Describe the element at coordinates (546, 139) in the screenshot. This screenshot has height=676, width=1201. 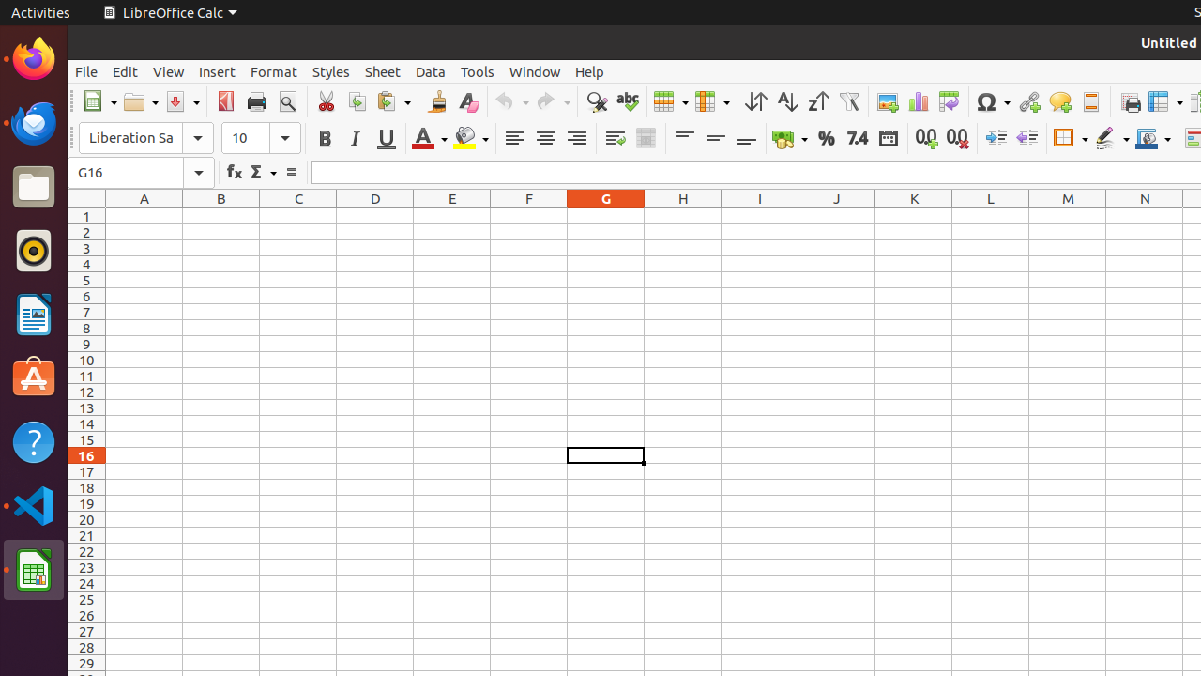
I see `Align Center` at that location.